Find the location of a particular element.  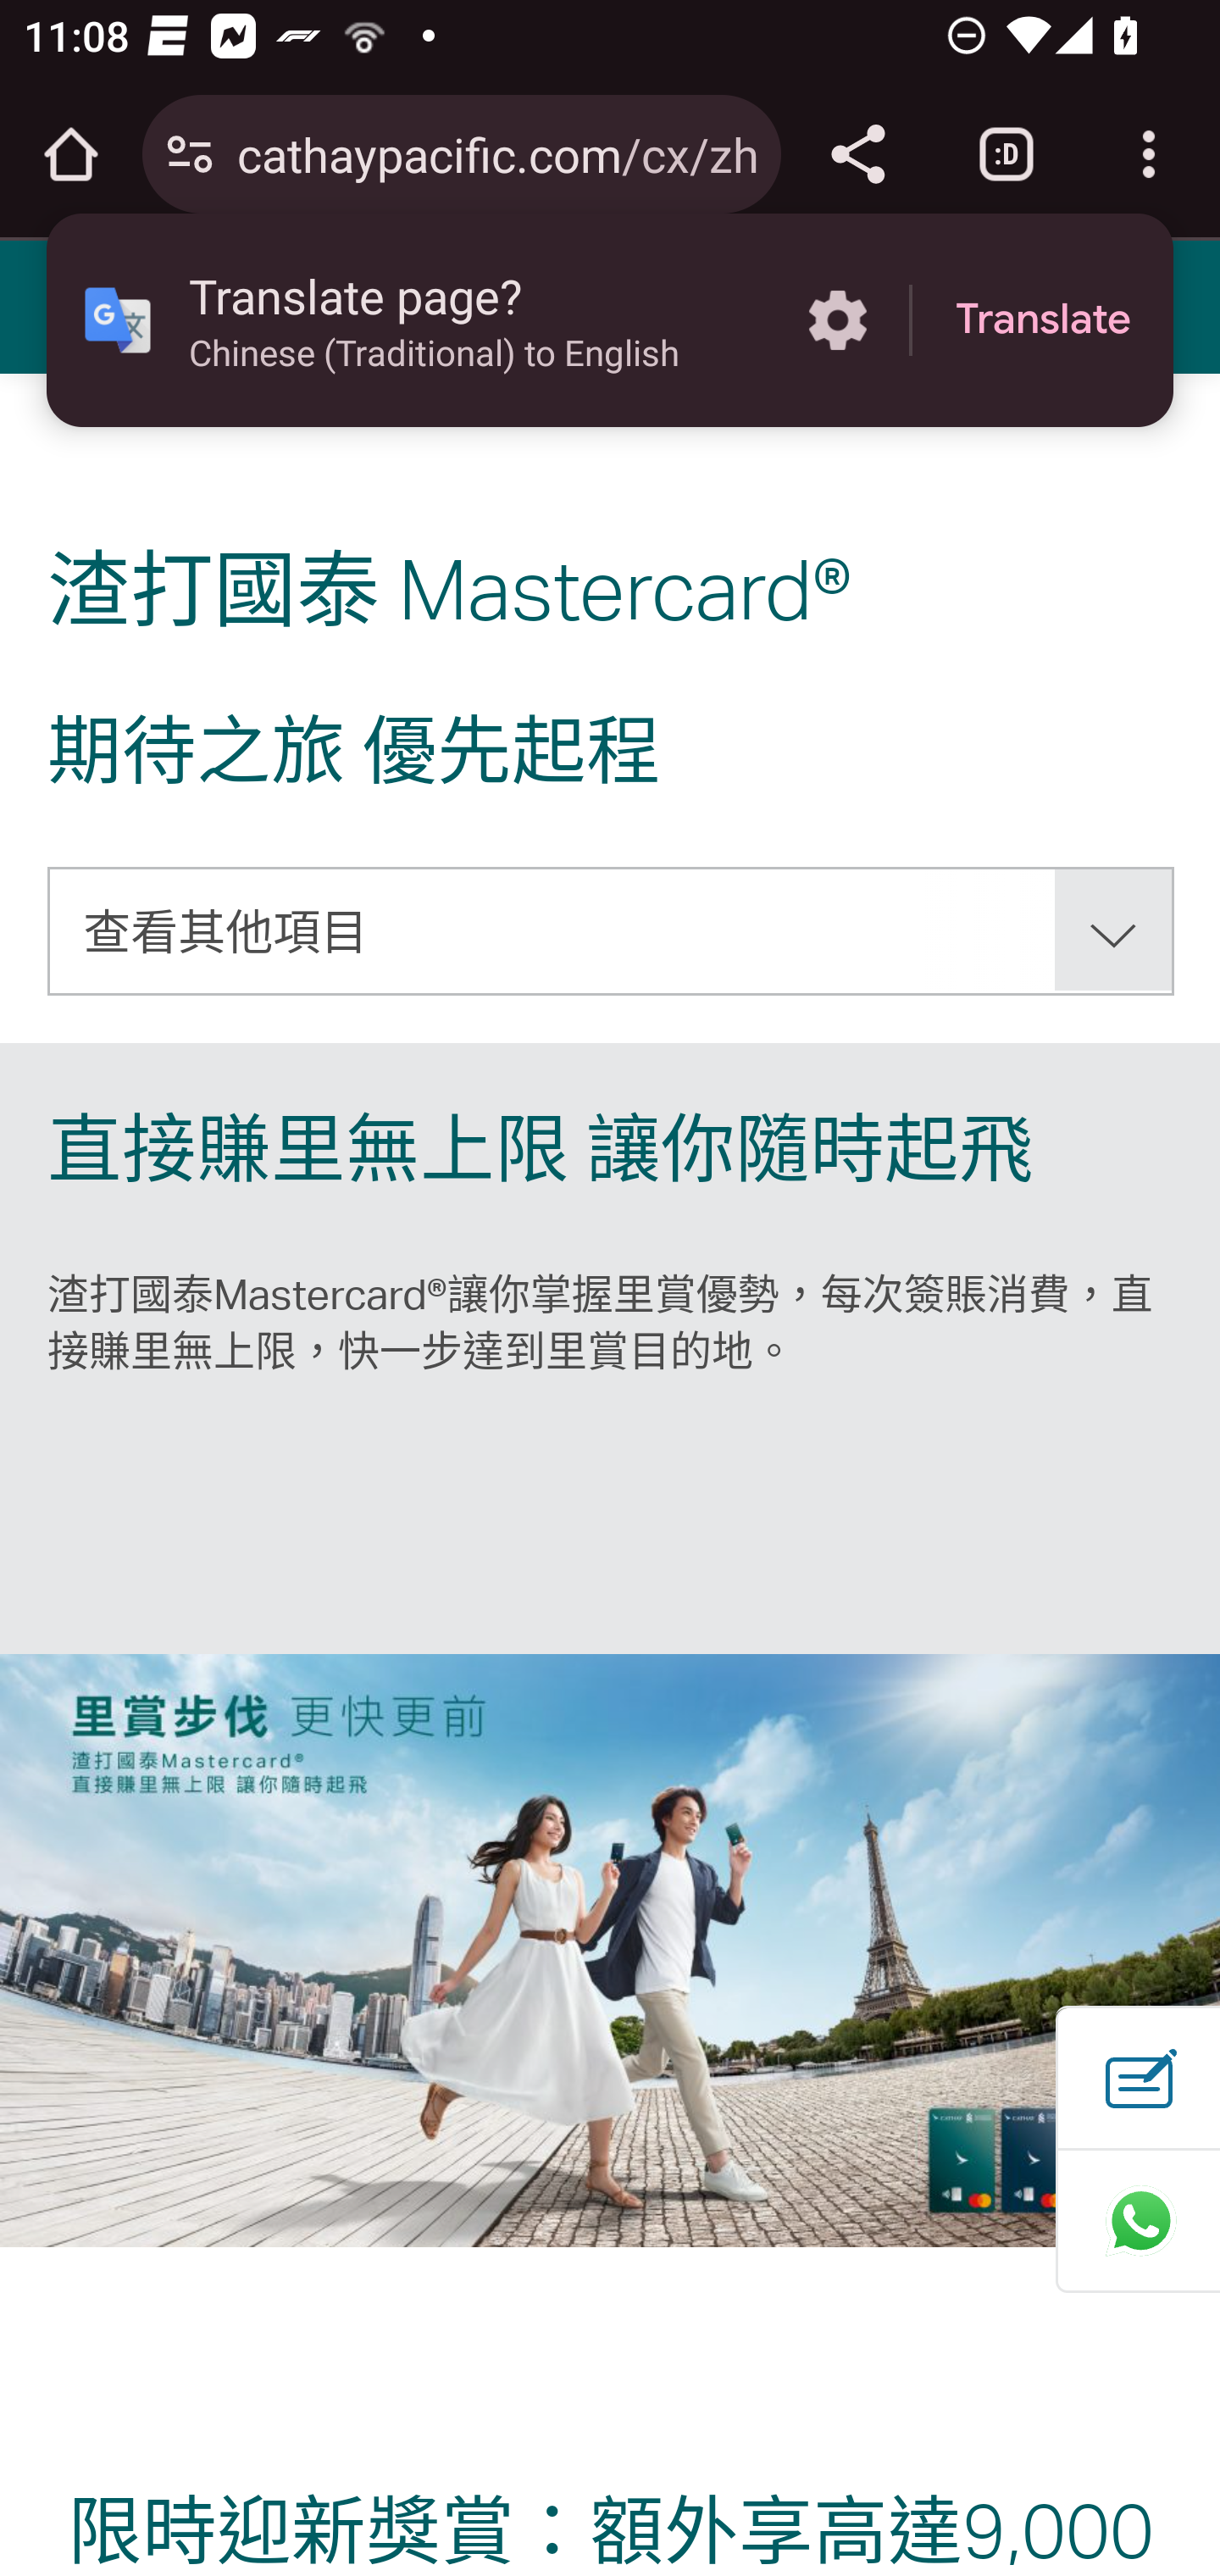

Share is located at coordinates (857, 154).